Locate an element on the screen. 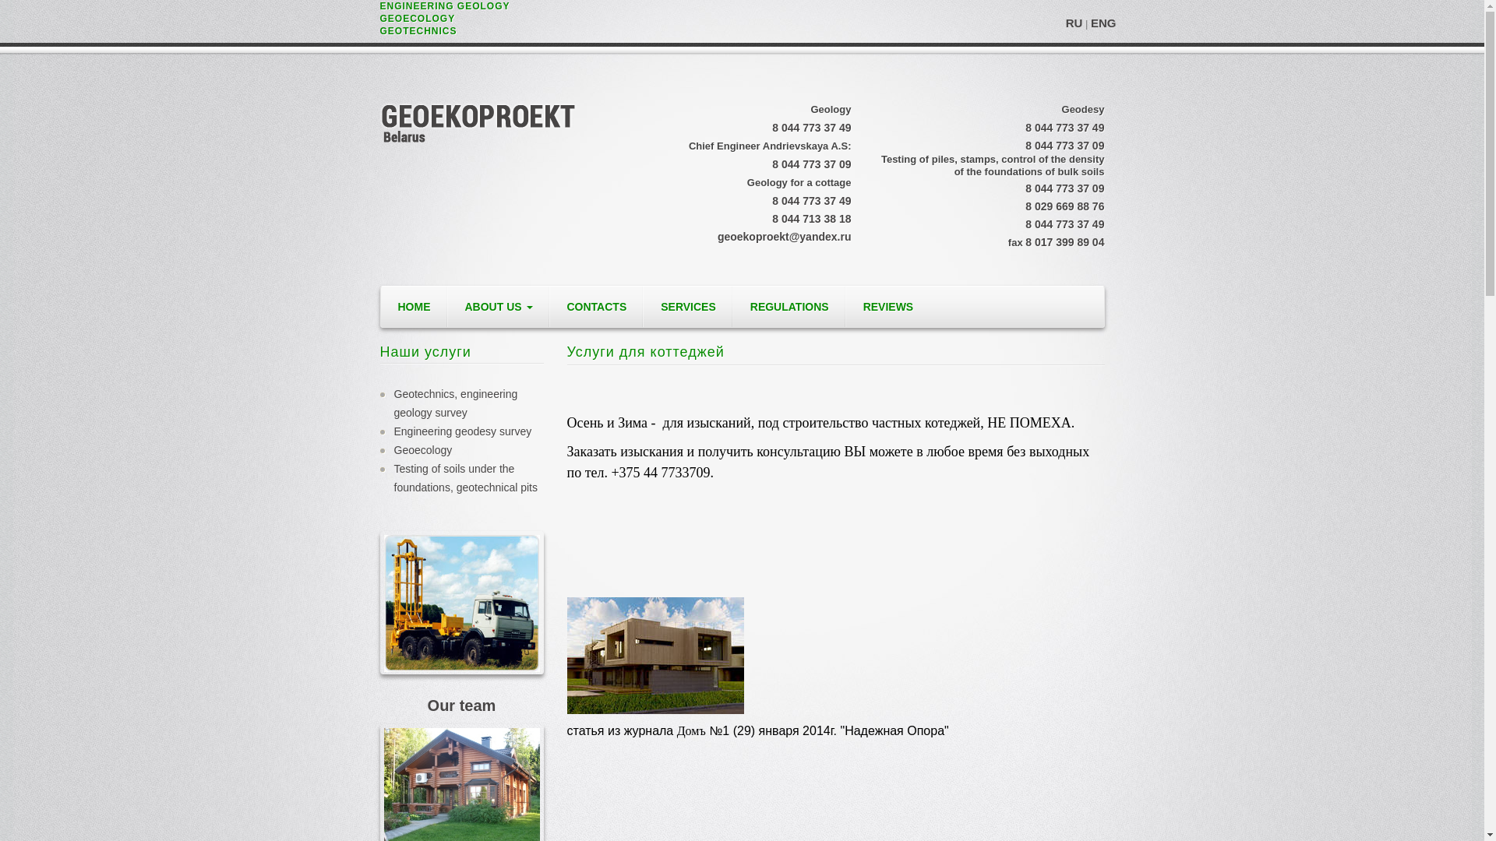 The width and height of the screenshot is (1496, 841). 8 044 773 37 49 is located at coordinates (812, 201).